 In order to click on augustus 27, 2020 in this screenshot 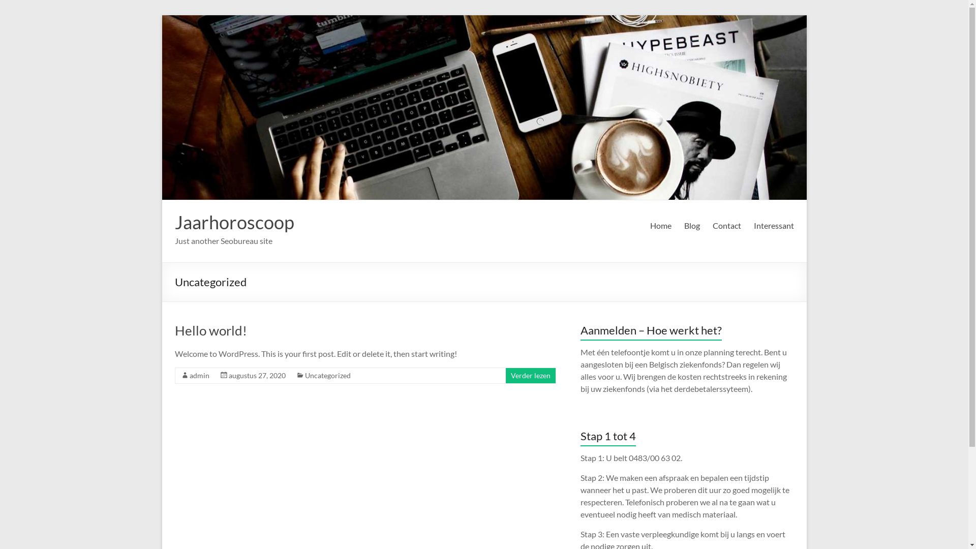, I will do `click(257, 375)`.